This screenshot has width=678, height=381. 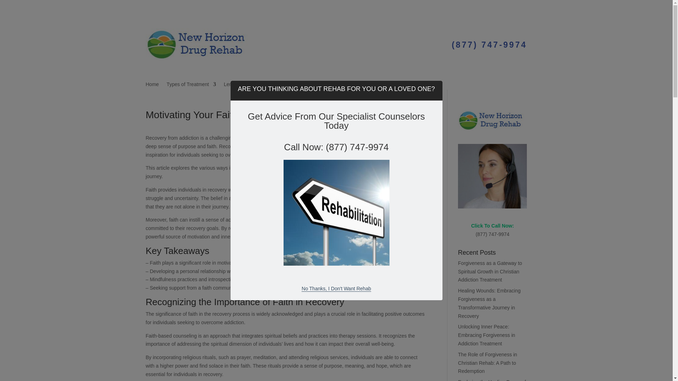 What do you see at coordinates (282, 85) in the screenshot?
I see `Dual Diagnosis Treatment` at bounding box center [282, 85].